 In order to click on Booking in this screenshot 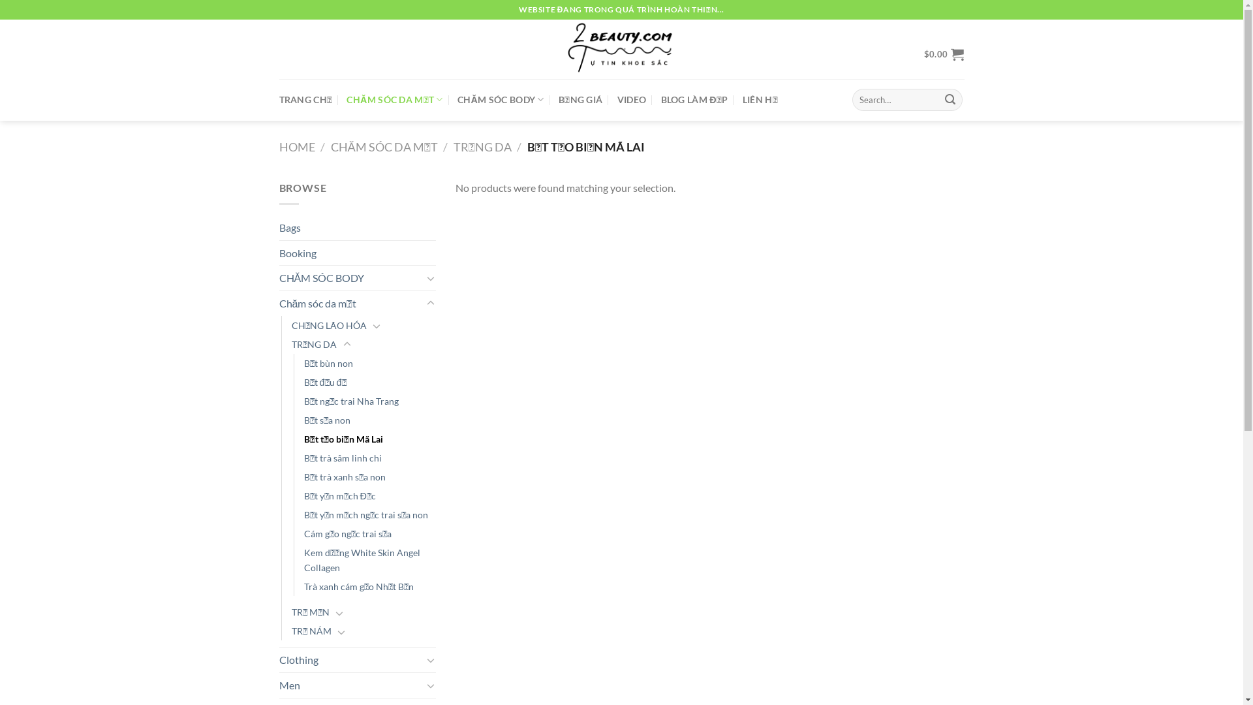, I will do `click(358, 253)`.